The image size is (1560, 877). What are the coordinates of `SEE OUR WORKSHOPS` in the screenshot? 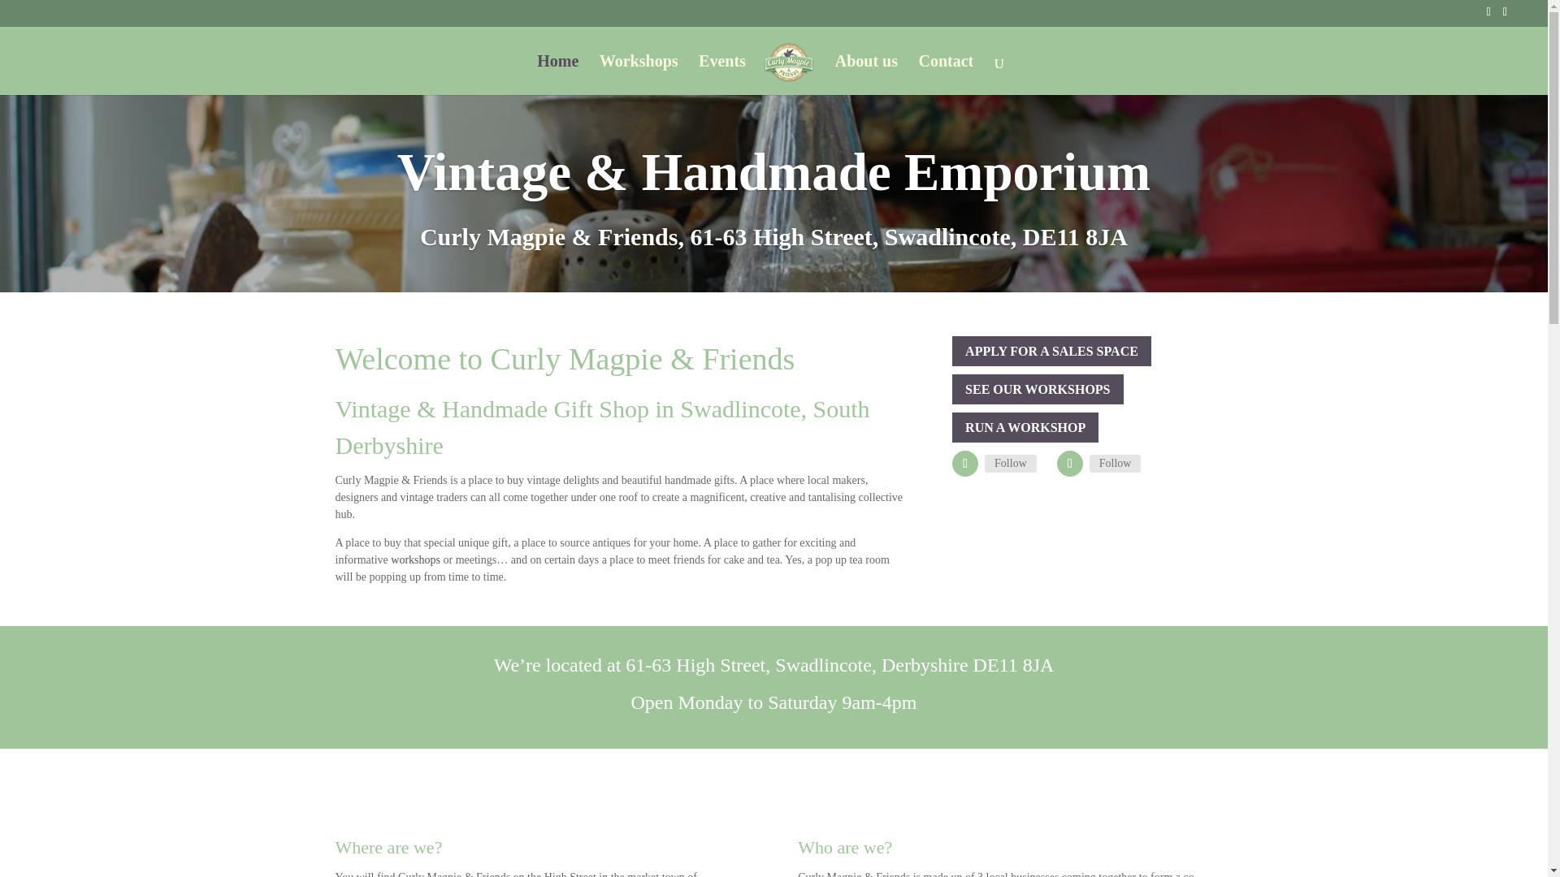 It's located at (1037, 389).